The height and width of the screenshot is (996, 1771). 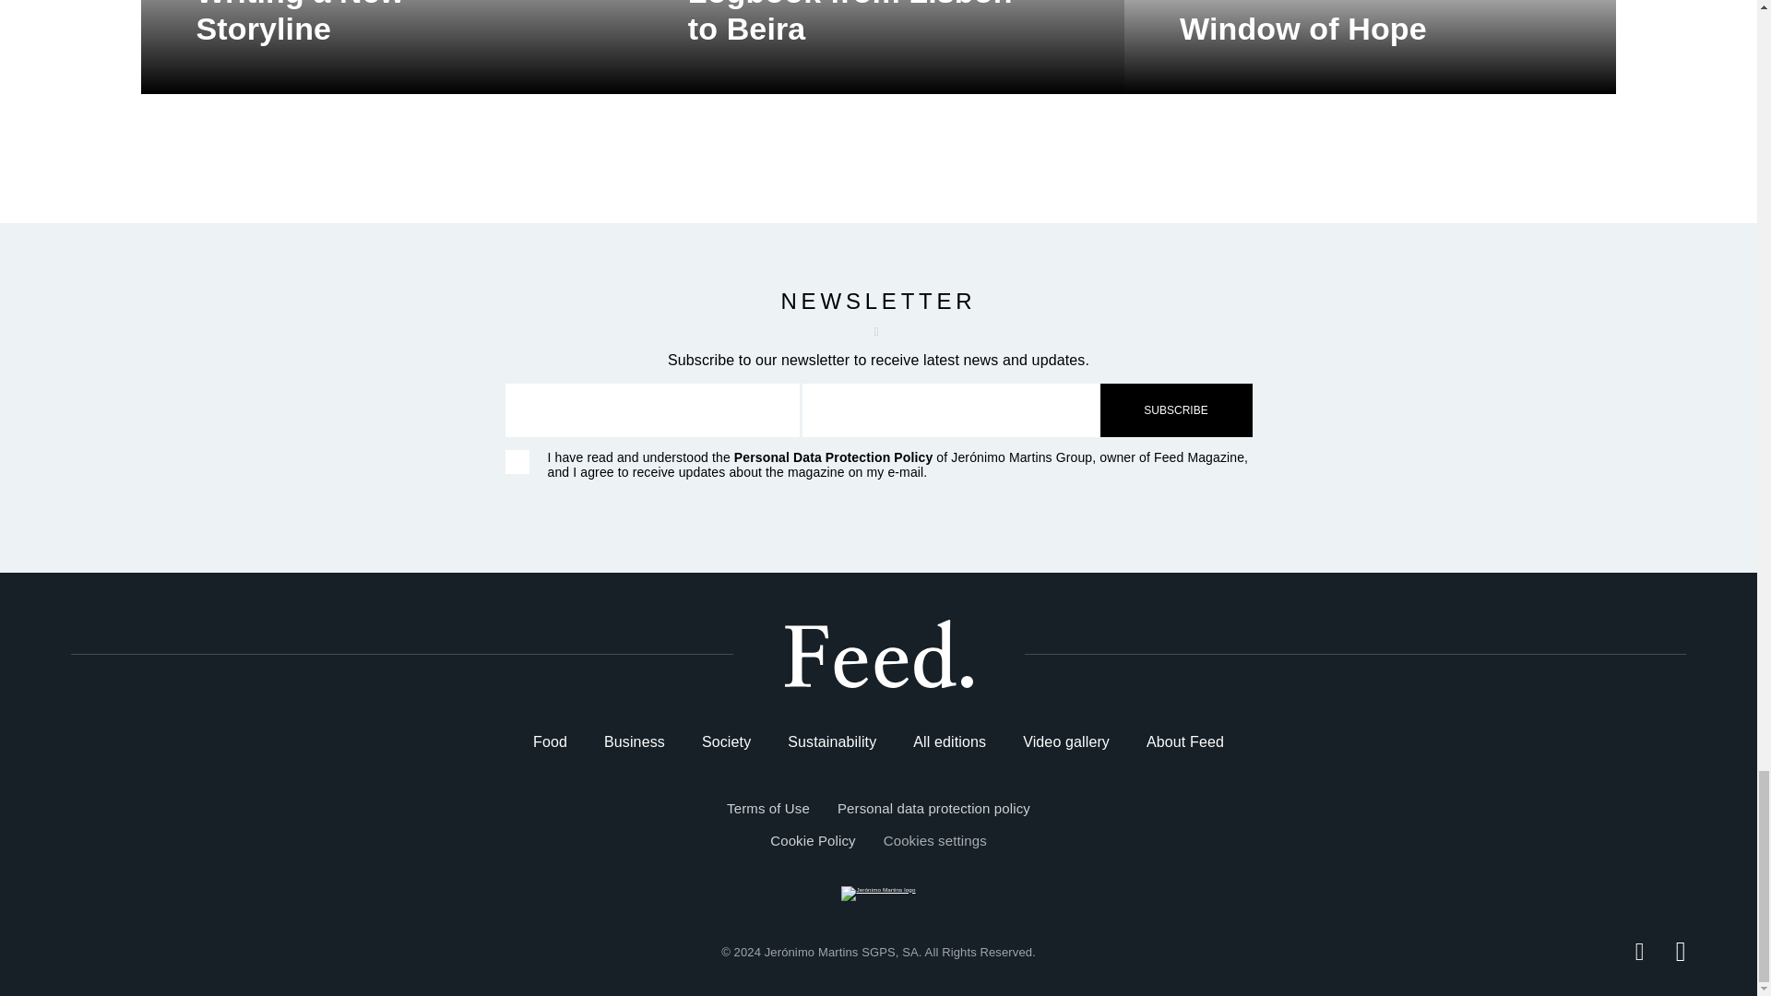 I want to click on Logbook from Lisbon to Beira, so click(x=878, y=46).